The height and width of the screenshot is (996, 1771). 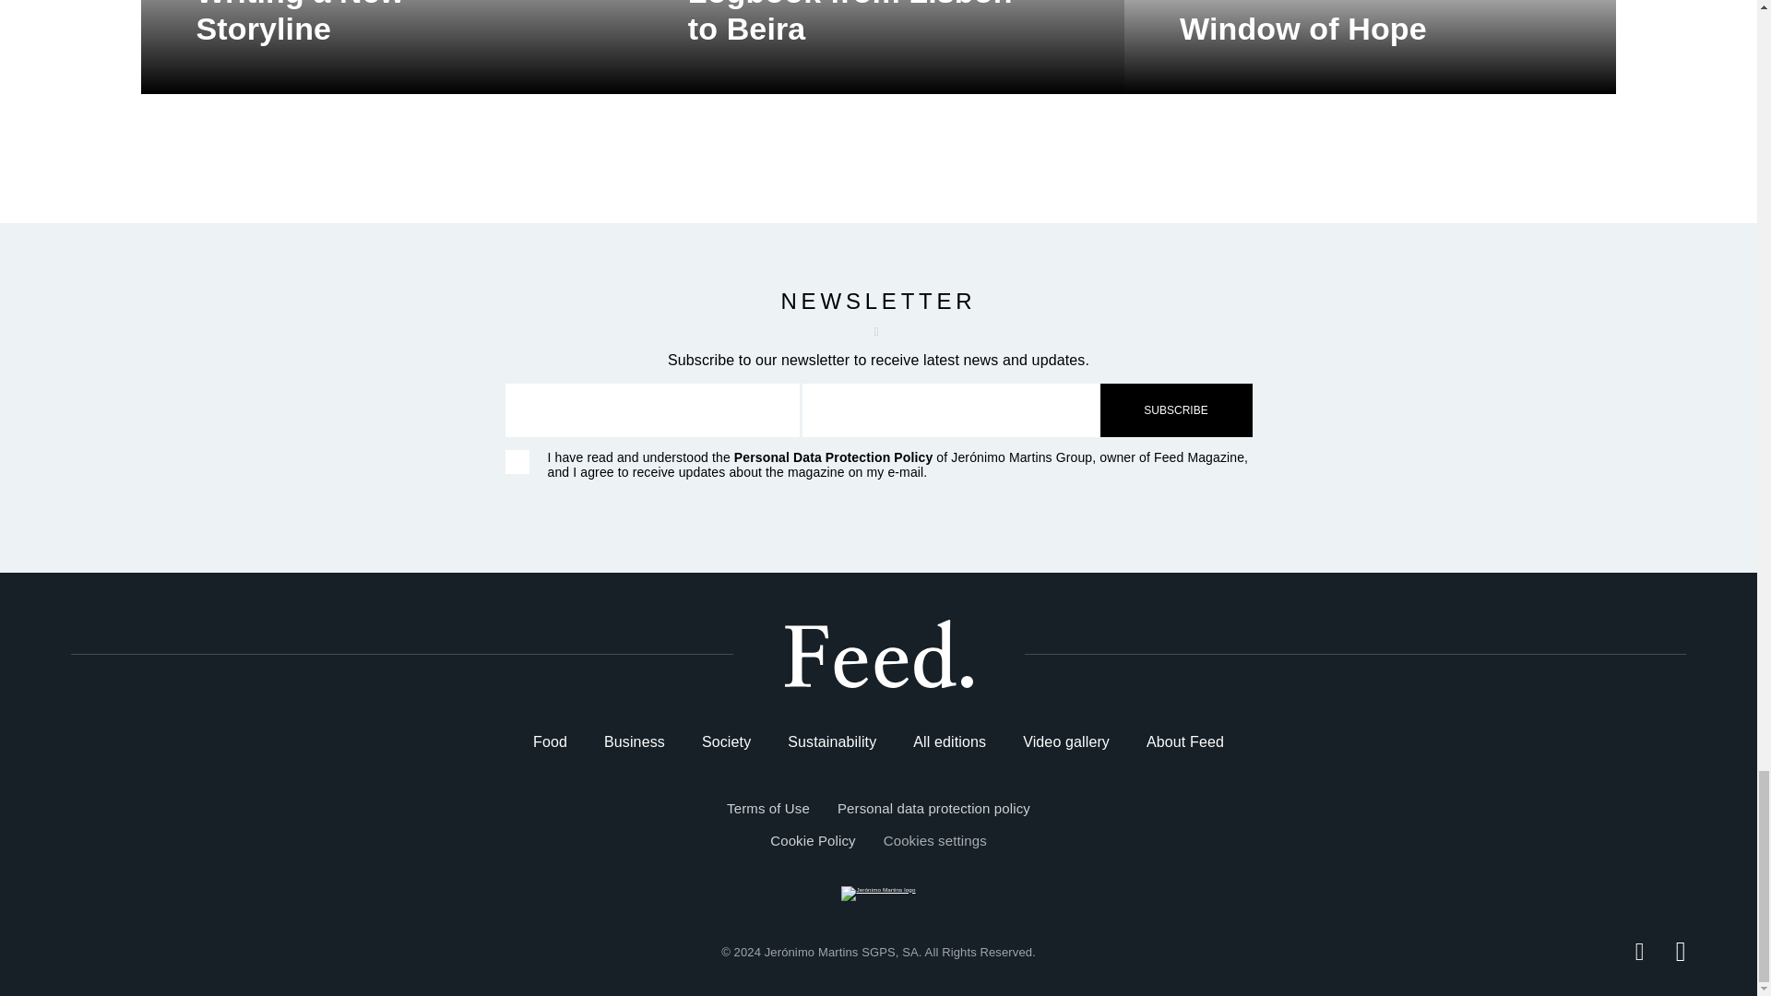 I want to click on Logbook from Lisbon to Beira, so click(x=878, y=46).